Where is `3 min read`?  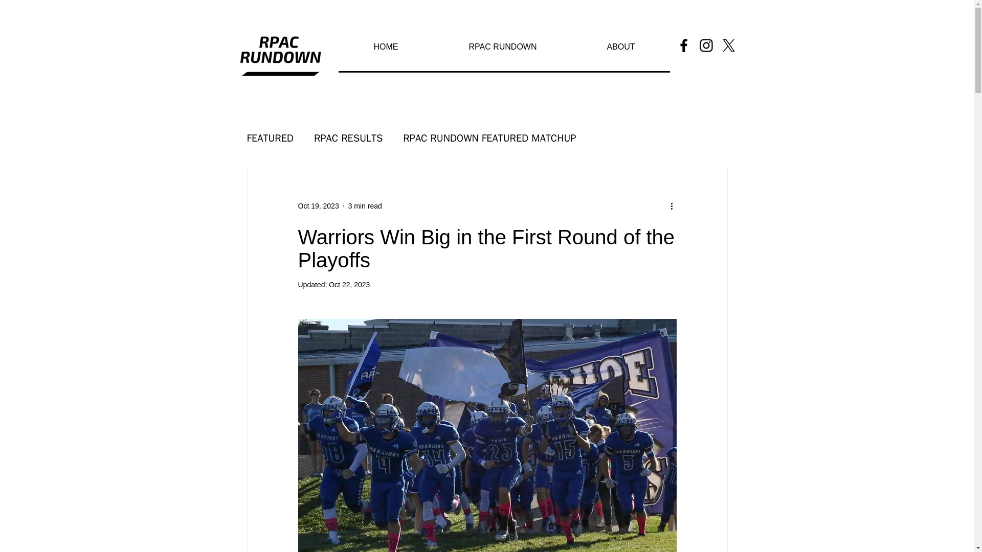 3 min read is located at coordinates (365, 205).